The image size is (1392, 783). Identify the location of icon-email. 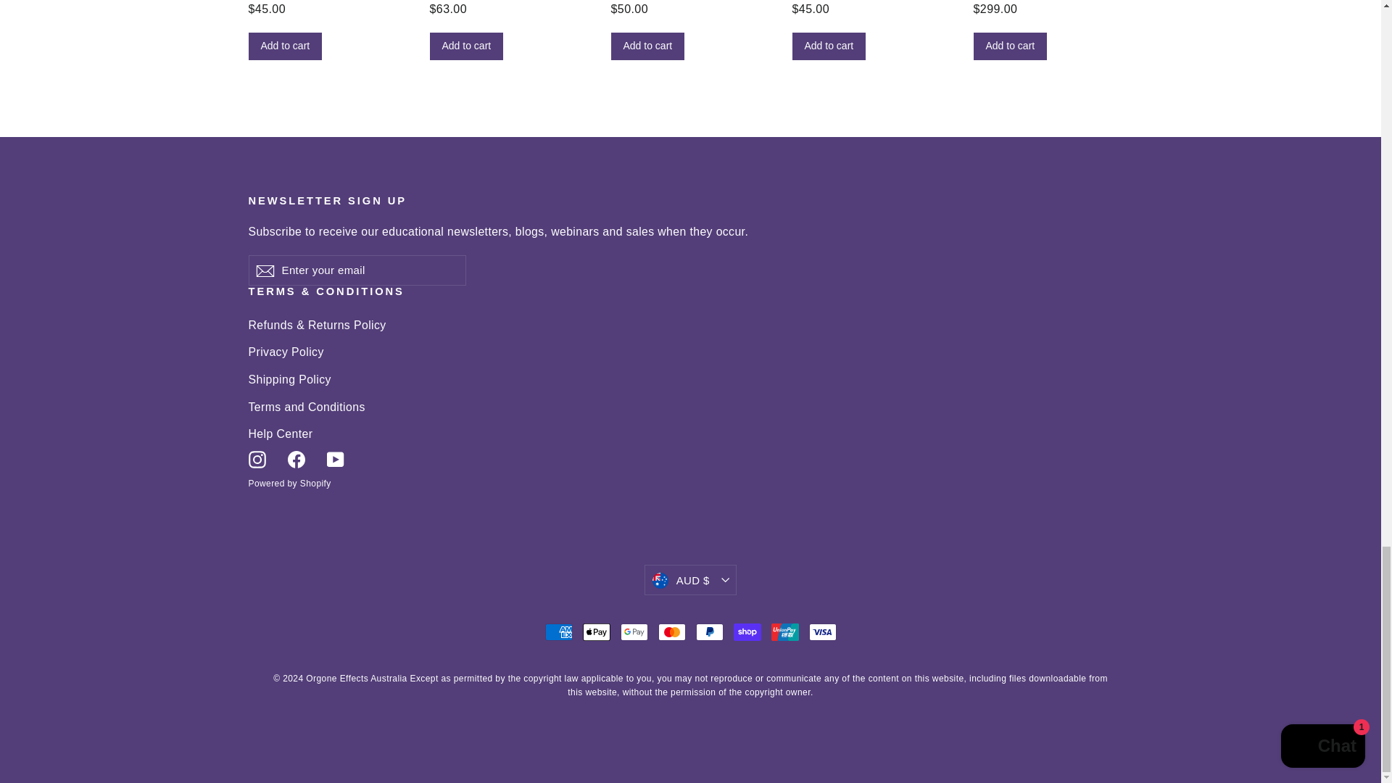
(264, 270).